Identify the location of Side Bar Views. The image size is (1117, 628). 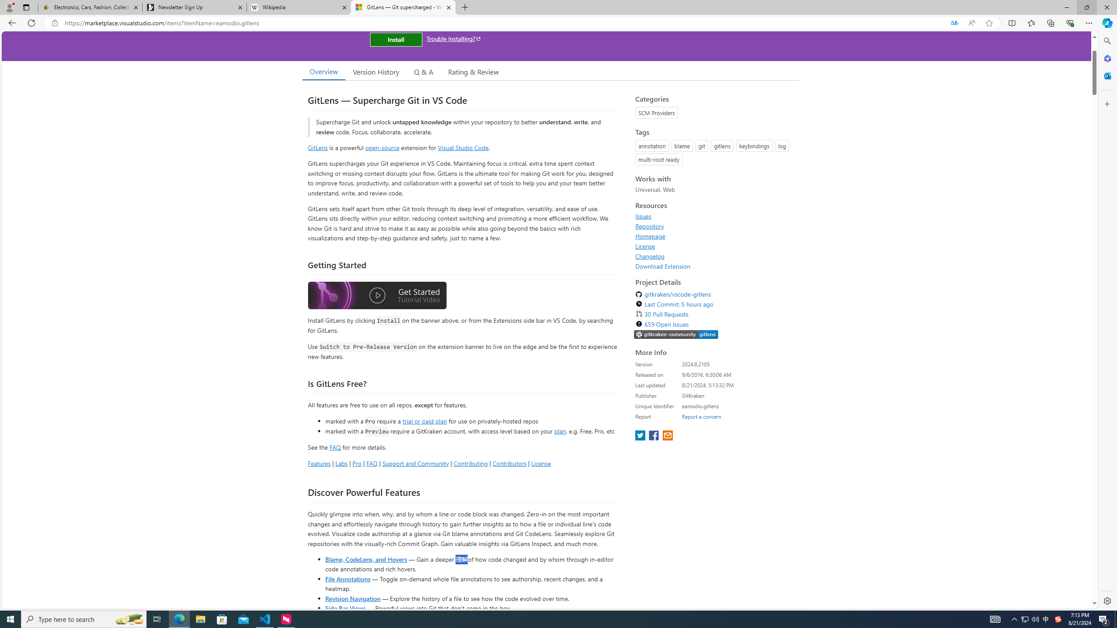
(345, 608).